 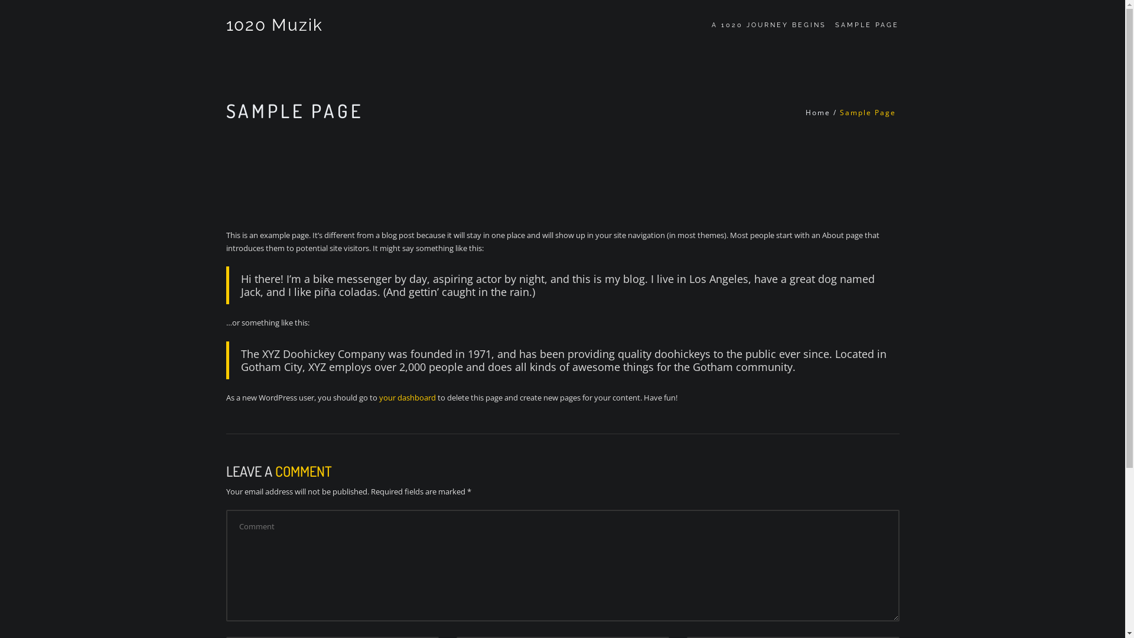 I want to click on SAMPLE PAGE, so click(x=862, y=25).